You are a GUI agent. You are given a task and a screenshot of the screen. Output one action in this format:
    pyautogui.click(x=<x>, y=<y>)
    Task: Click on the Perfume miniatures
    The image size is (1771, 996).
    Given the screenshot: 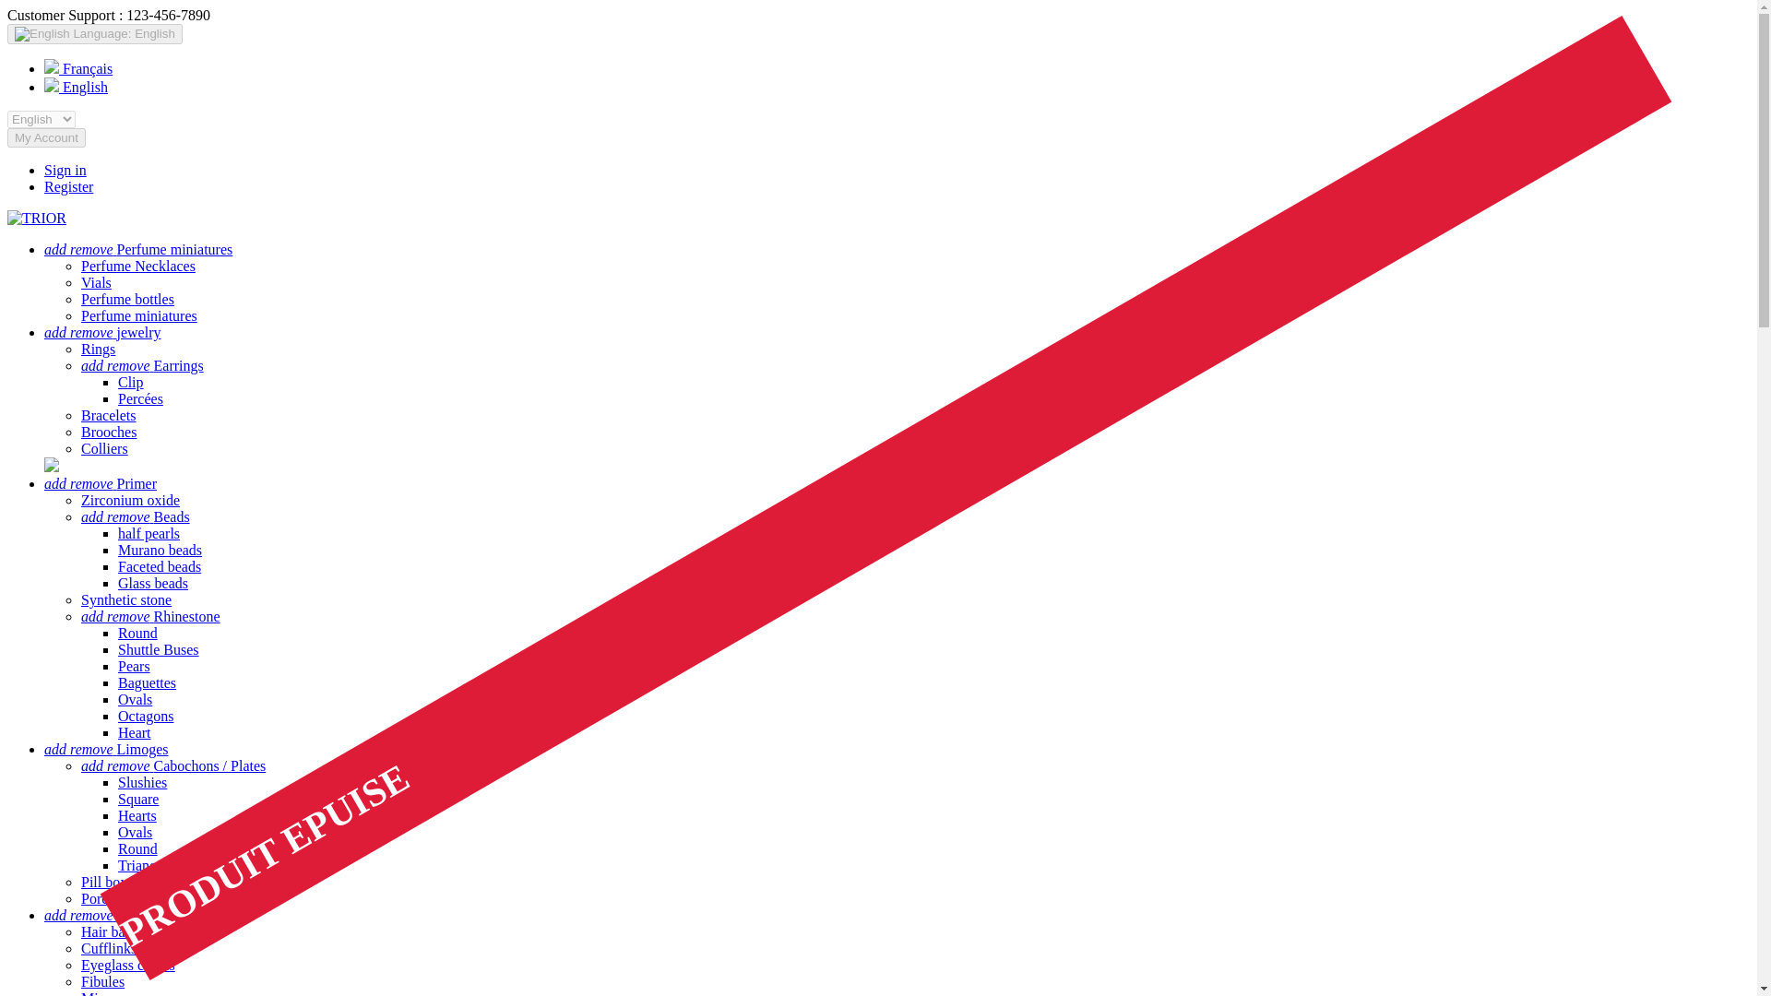 What is the action you would take?
    pyautogui.click(x=138, y=315)
    